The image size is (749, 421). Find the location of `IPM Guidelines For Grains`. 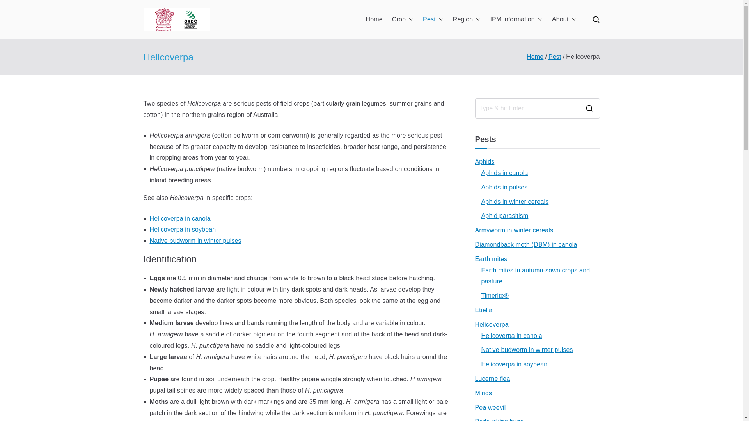

IPM Guidelines For Grains is located at coordinates (264, 25).